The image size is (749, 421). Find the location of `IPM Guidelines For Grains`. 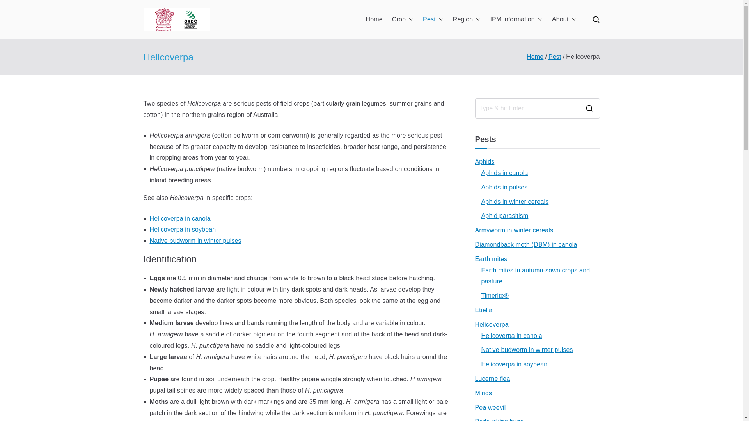

IPM Guidelines For Grains is located at coordinates (264, 25).